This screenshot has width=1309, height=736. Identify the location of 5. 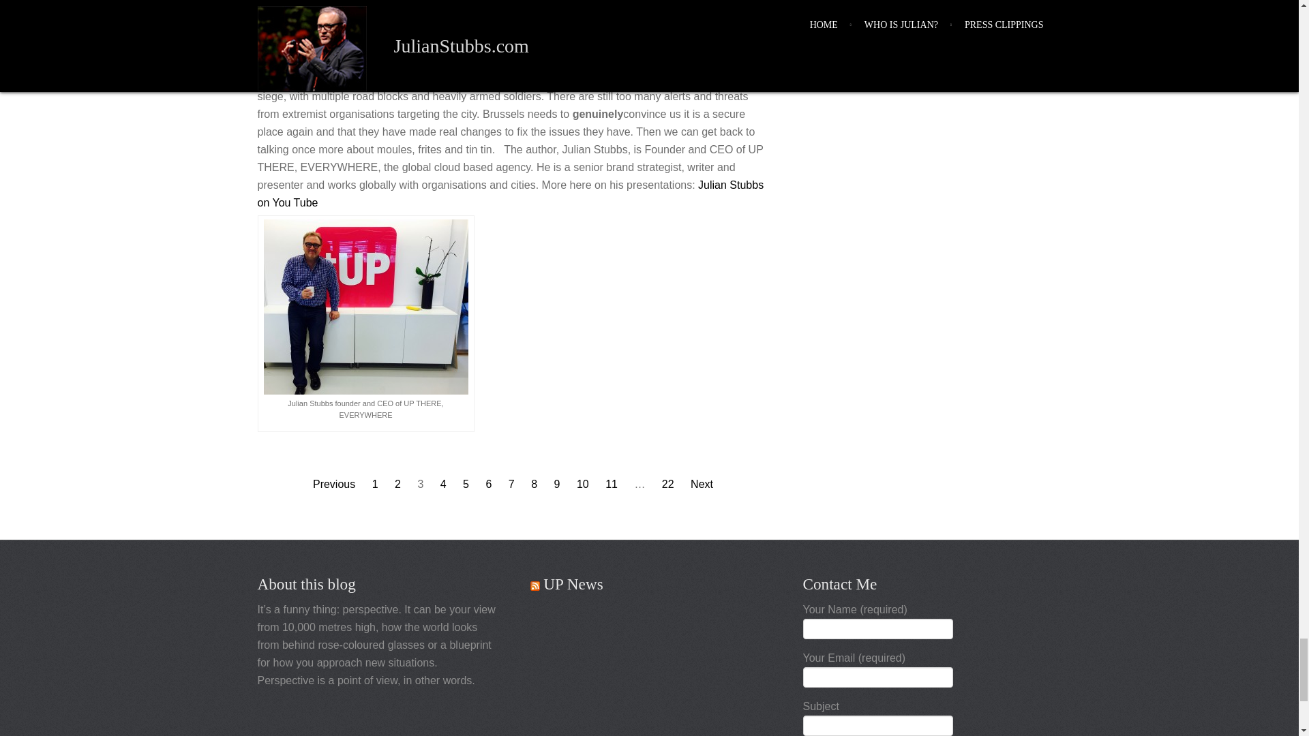
(466, 484).